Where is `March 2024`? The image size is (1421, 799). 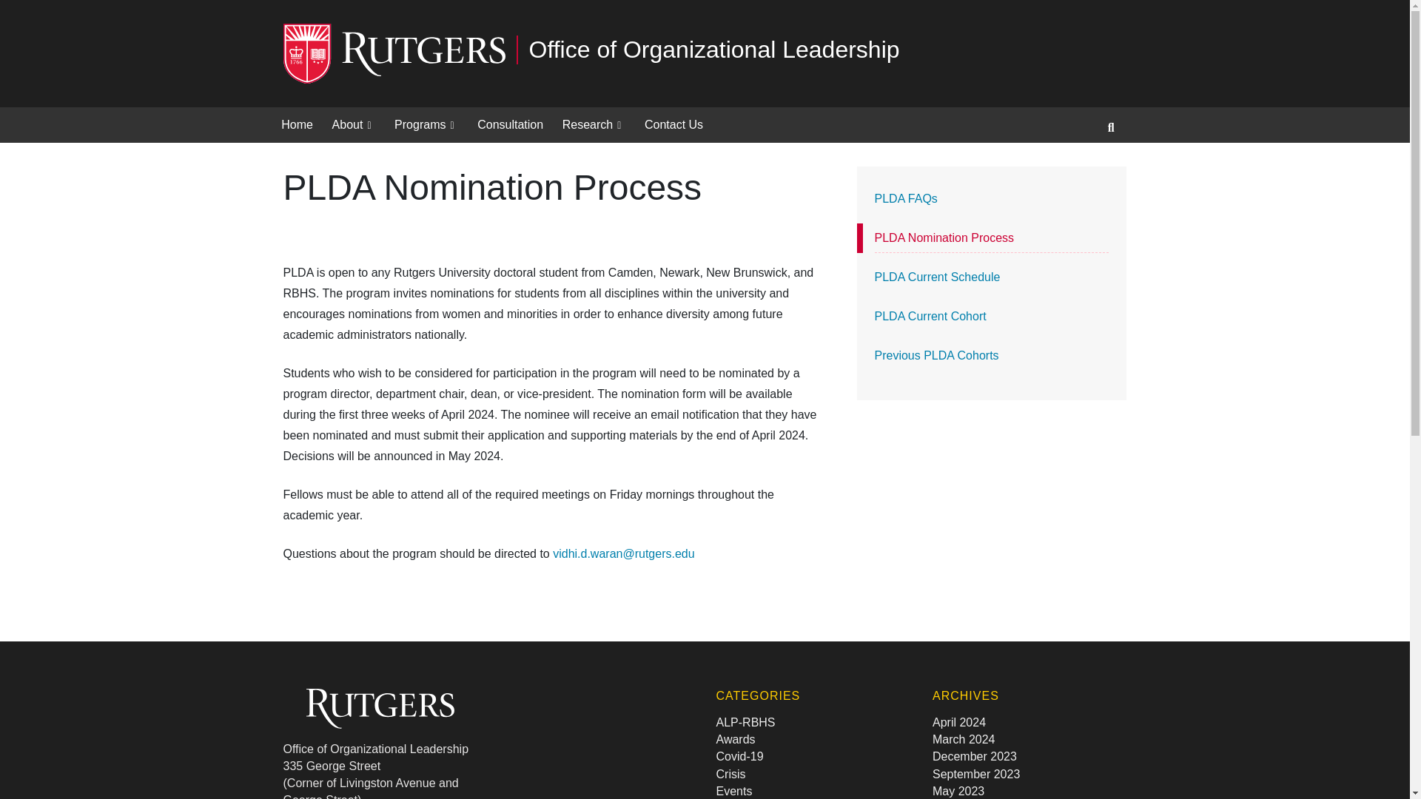
March 2024 is located at coordinates (964, 739).